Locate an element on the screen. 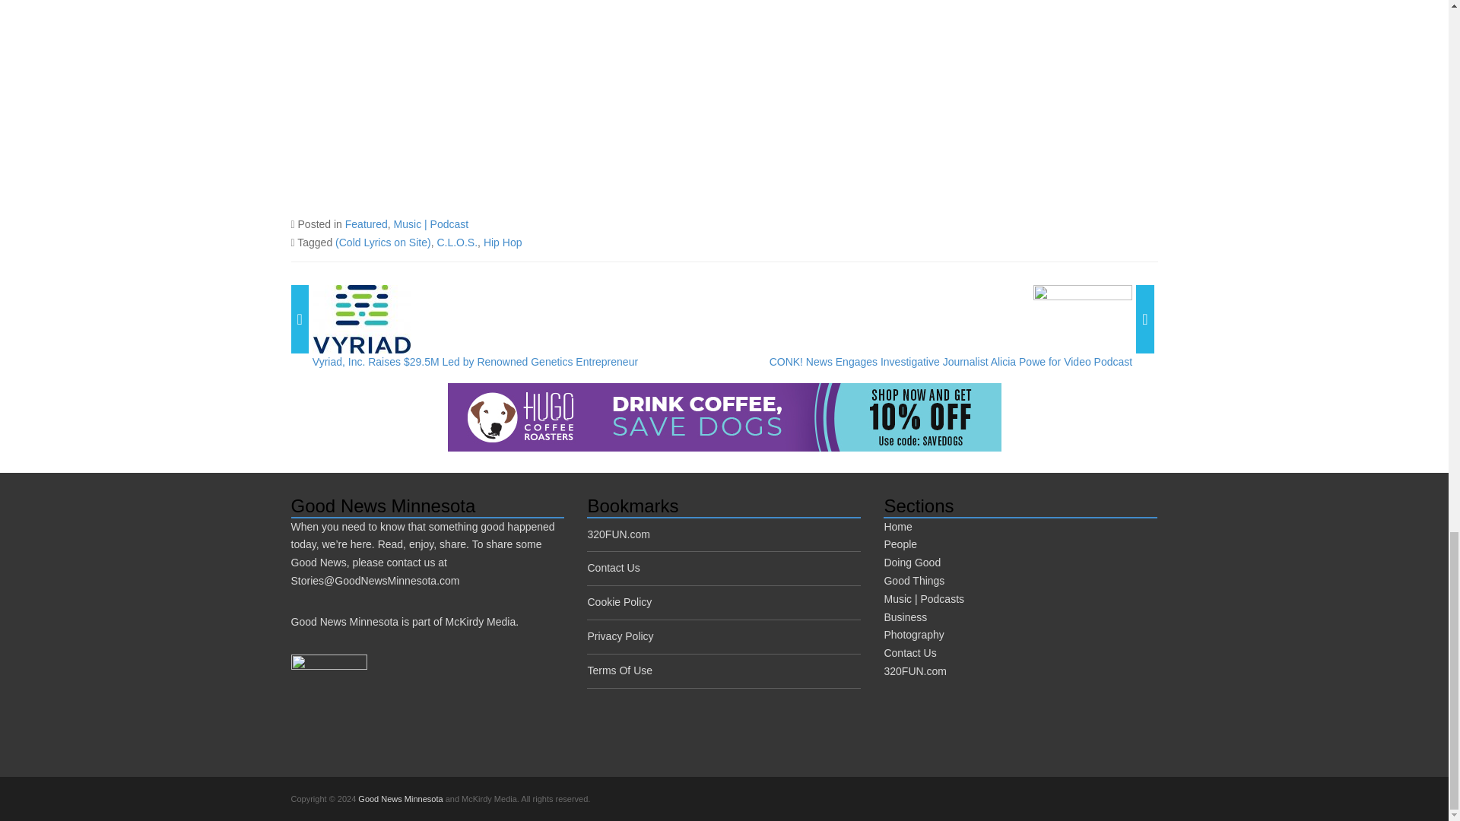 This screenshot has width=1460, height=821. Featured is located at coordinates (367, 224).